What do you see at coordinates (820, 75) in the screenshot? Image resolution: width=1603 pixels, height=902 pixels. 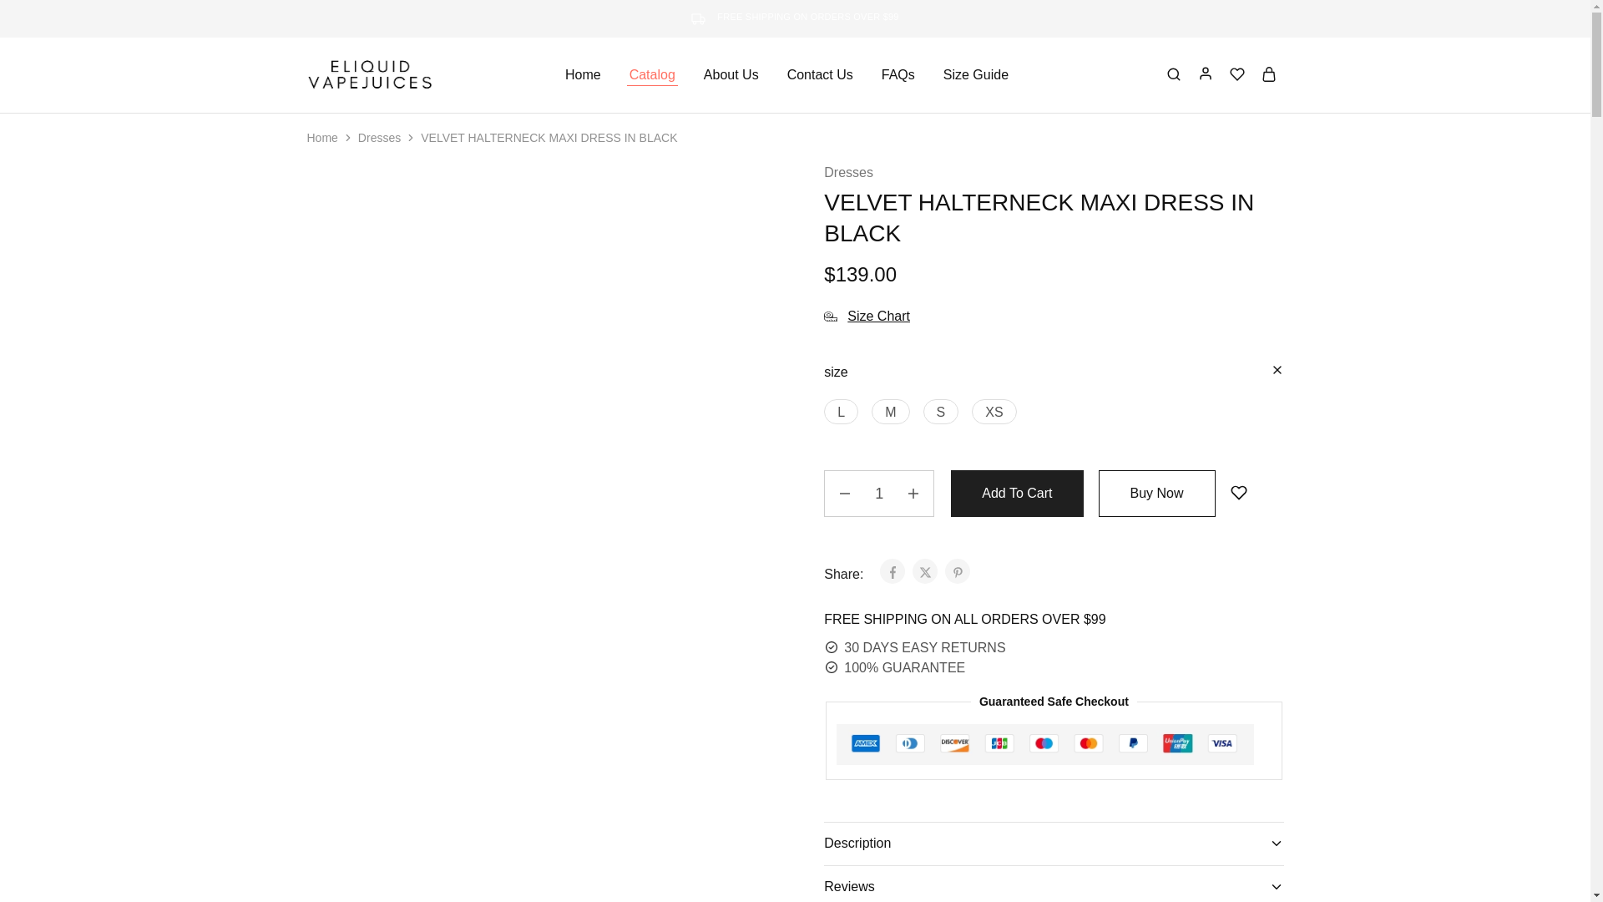 I see `Contact Us` at bounding box center [820, 75].